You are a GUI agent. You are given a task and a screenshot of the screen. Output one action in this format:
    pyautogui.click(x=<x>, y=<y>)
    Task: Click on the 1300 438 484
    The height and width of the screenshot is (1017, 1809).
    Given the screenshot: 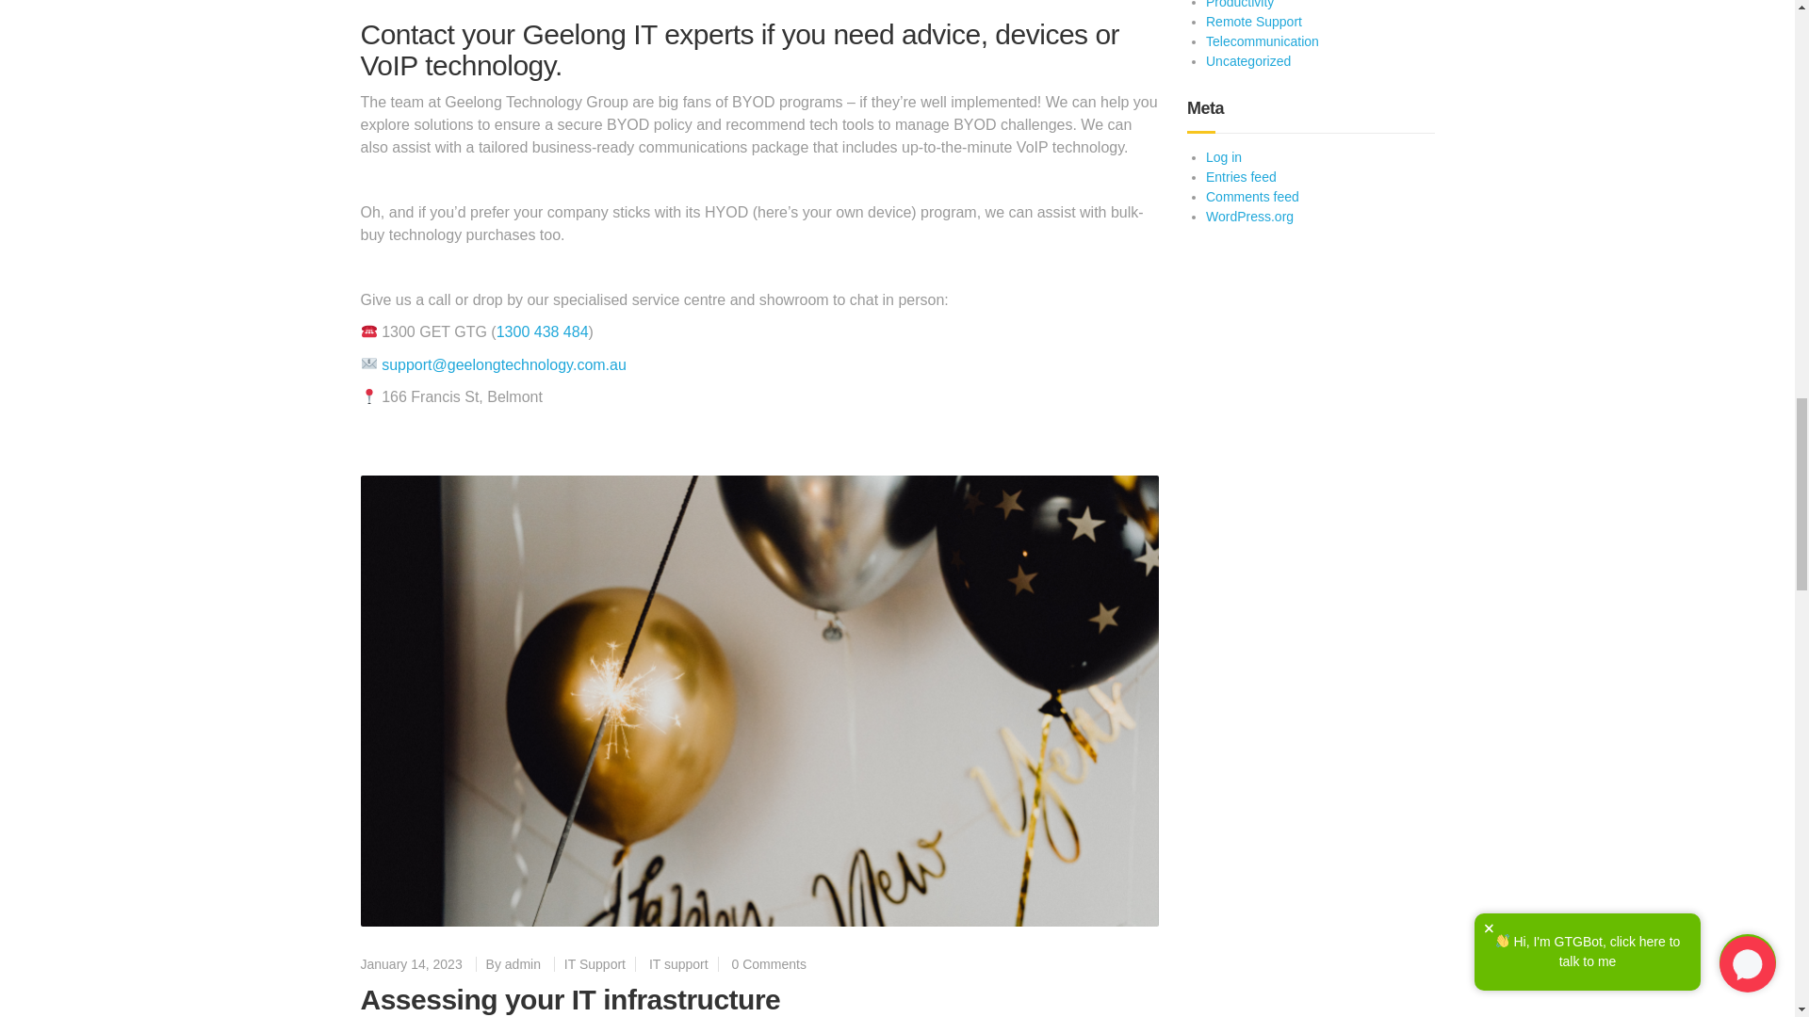 What is the action you would take?
    pyautogui.click(x=543, y=331)
    